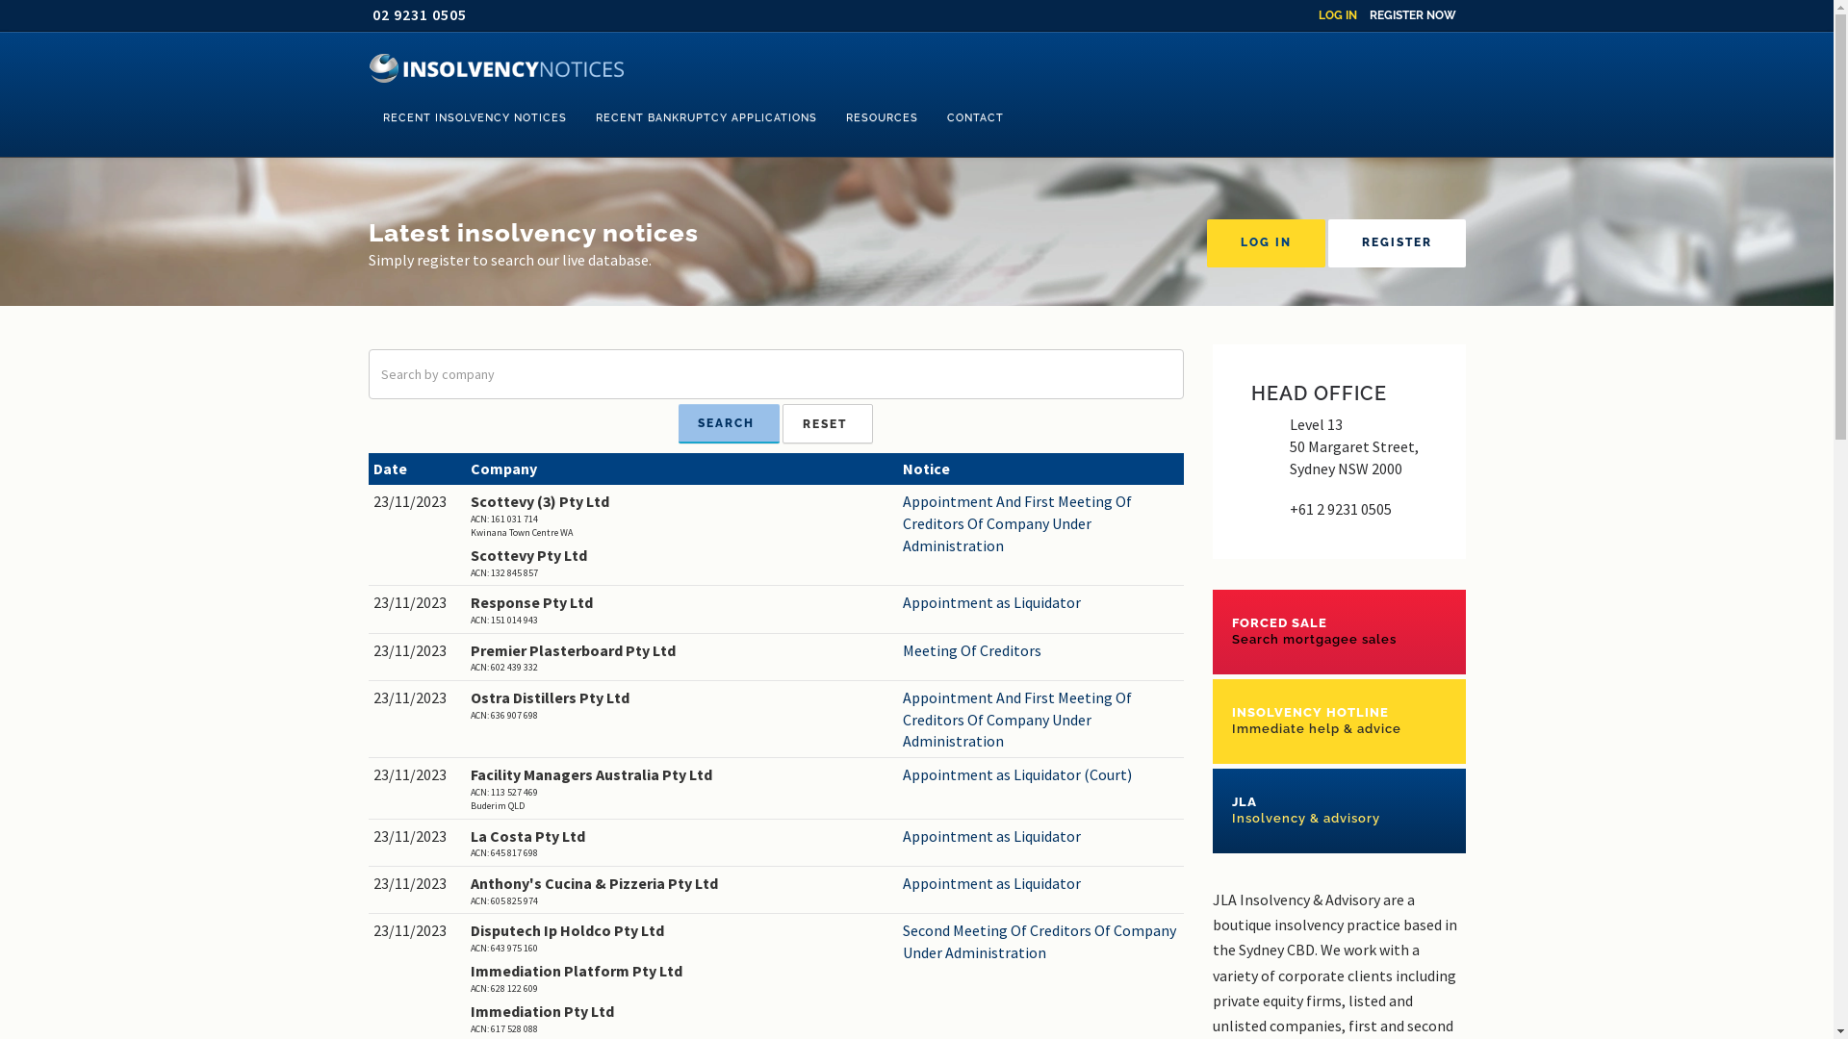 The width and height of the screenshot is (1848, 1039). What do you see at coordinates (1412, 15) in the screenshot?
I see `REGISTER NOW` at bounding box center [1412, 15].